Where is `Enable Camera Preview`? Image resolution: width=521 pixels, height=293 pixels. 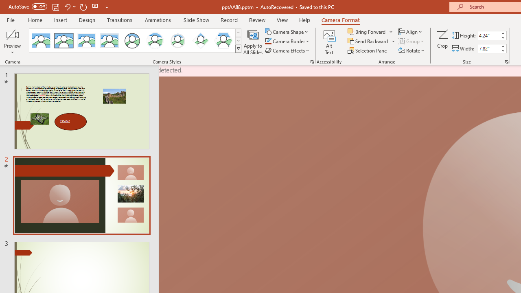 Enable Camera Preview is located at coordinates (12, 34).